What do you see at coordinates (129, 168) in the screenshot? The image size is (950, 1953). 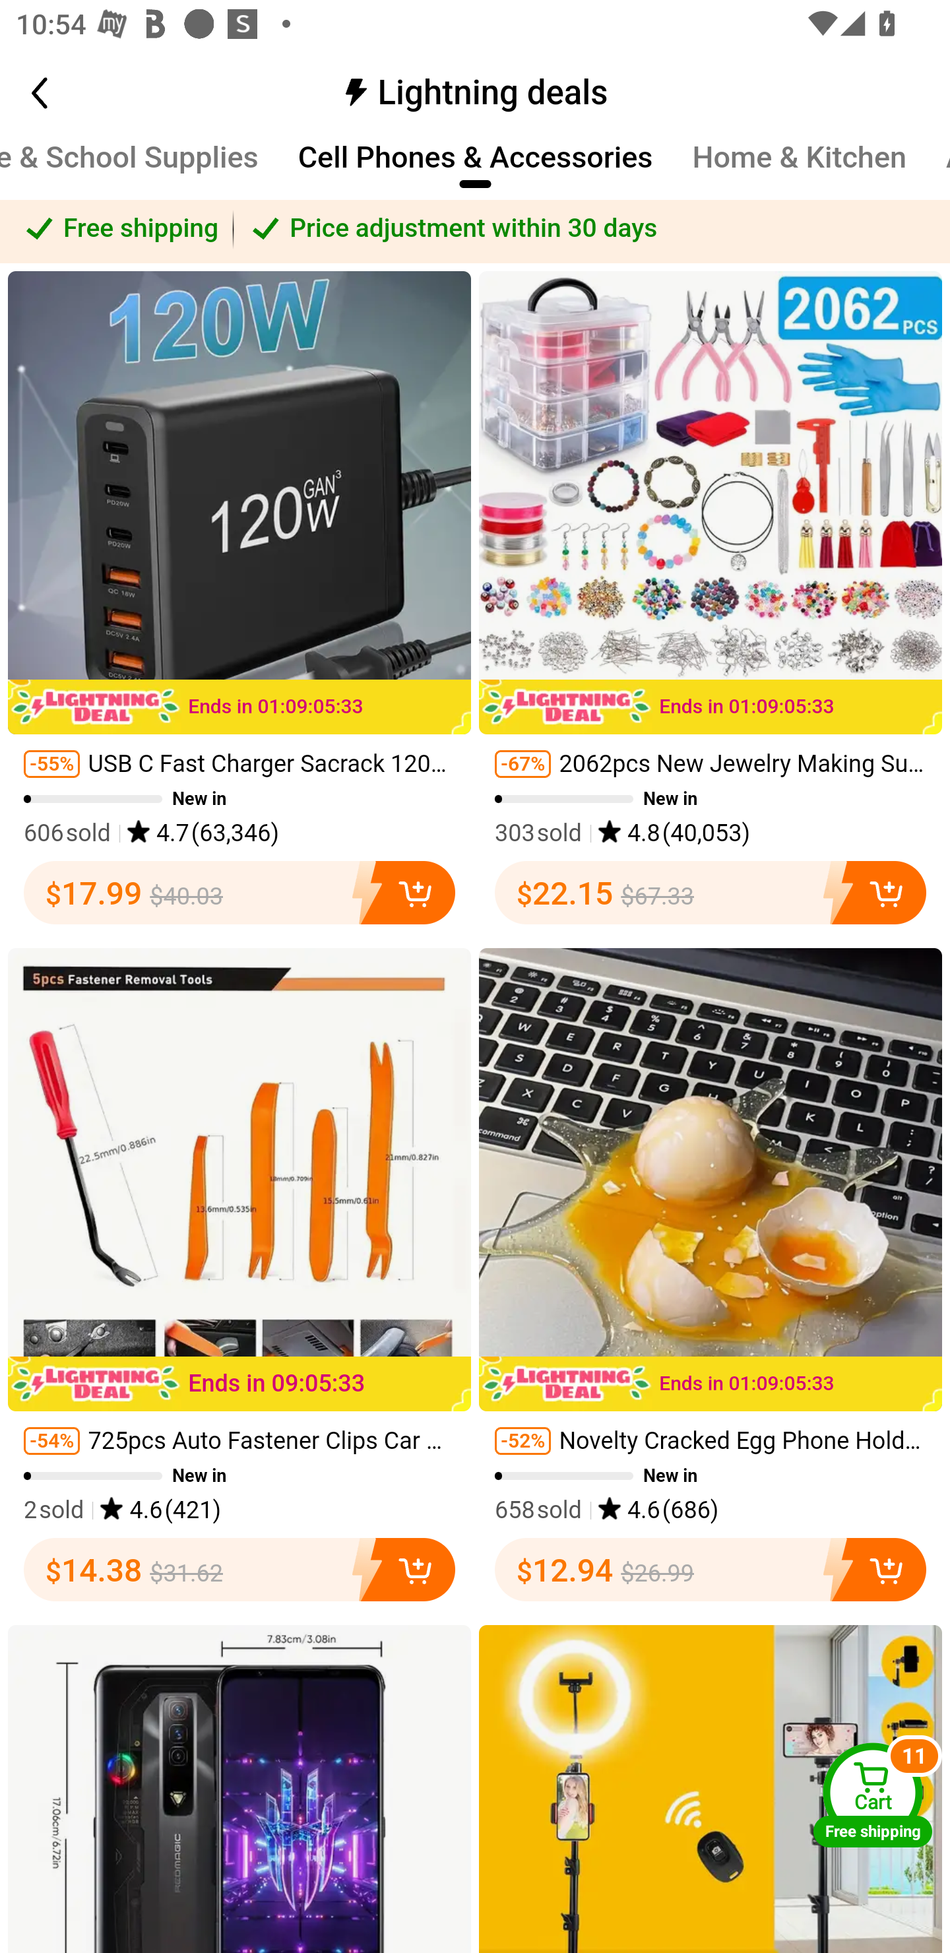 I see `Office & School Supplies` at bounding box center [129, 168].